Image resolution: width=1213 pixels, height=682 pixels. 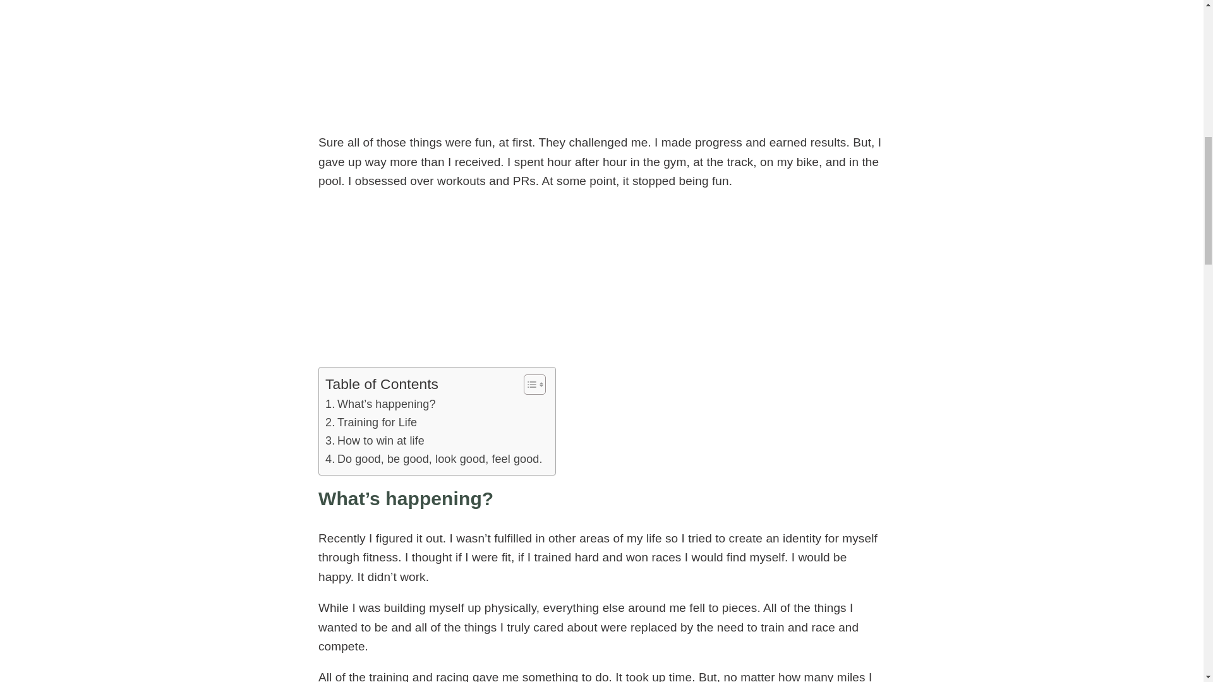 What do you see at coordinates (371, 422) in the screenshot?
I see `Training for Life` at bounding box center [371, 422].